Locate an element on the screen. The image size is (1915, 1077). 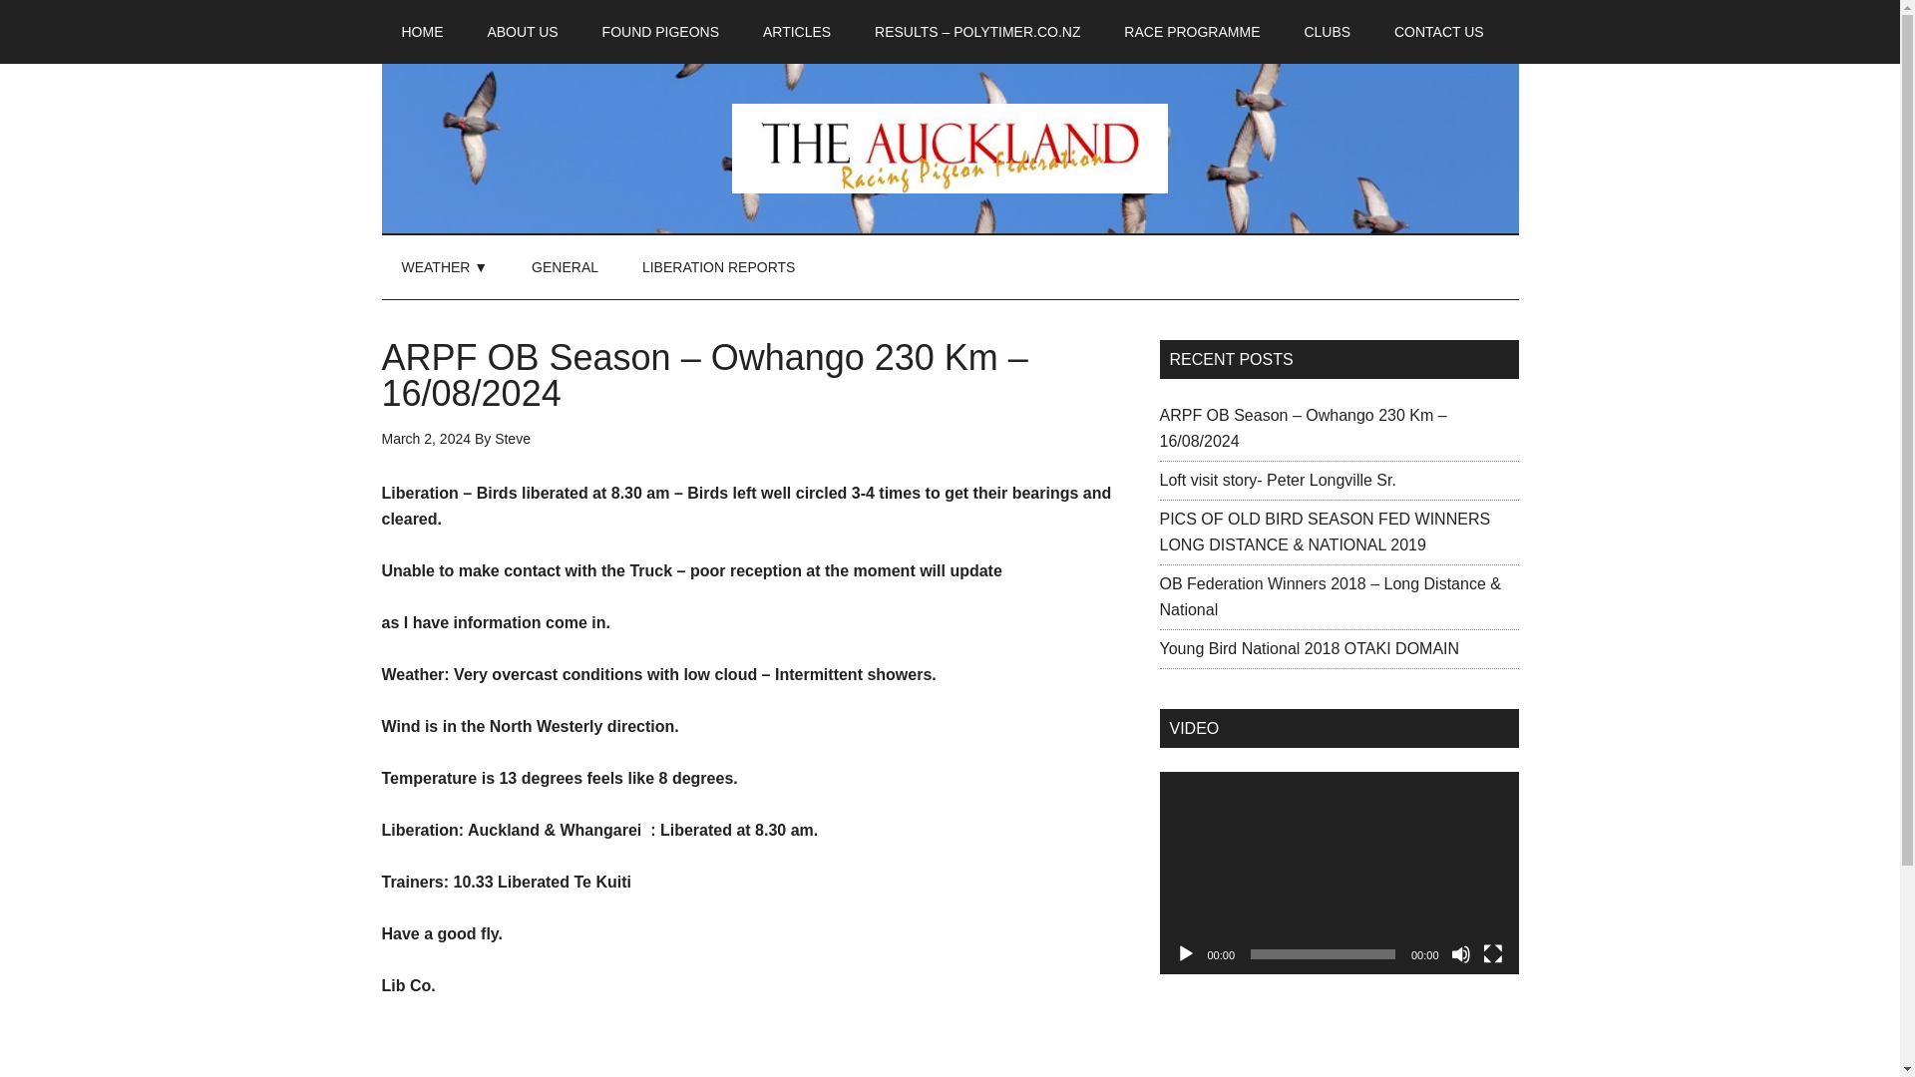
CLUBS is located at coordinates (1327, 32).